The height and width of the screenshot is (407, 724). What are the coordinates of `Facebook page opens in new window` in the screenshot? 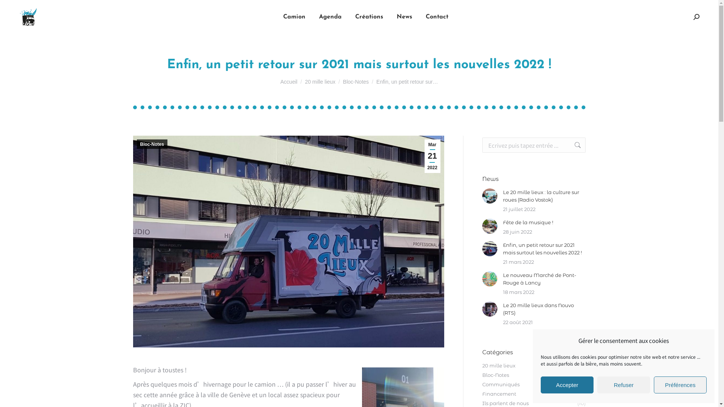 It's located at (138, 301).